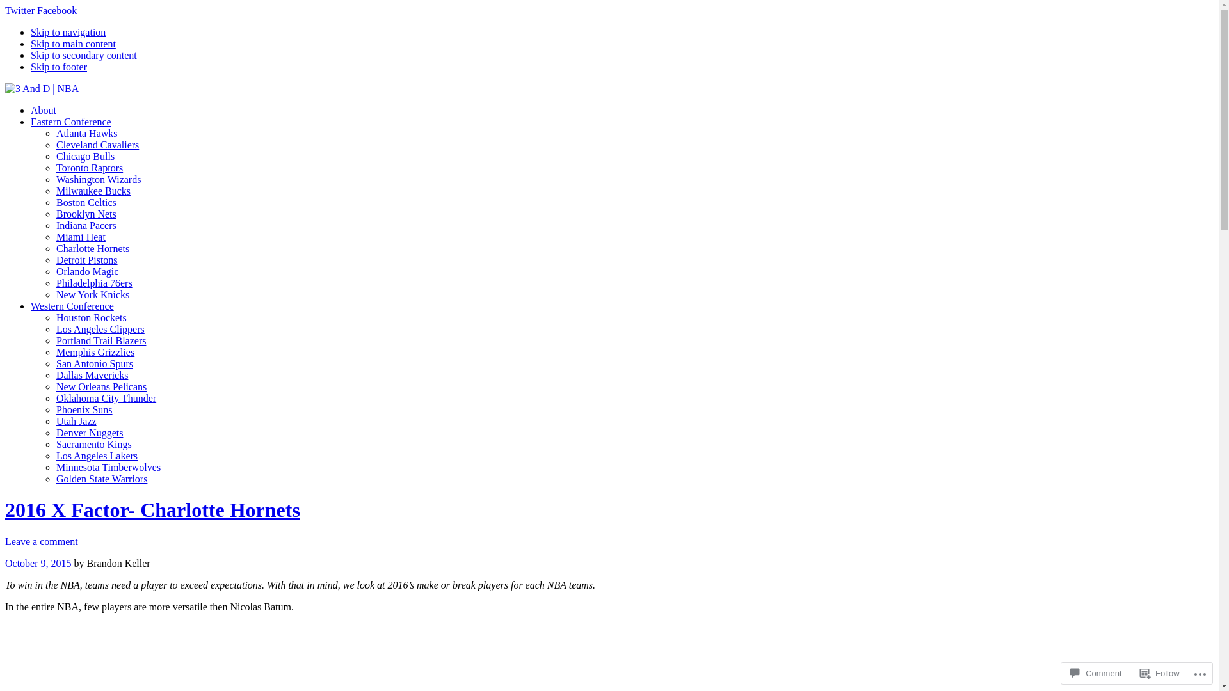 This screenshot has width=1229, height=691. What do you see at coordinates (100, 329) in the screenshot?
I see `Los Angeles Clippers` at bounding box center [100, 329].